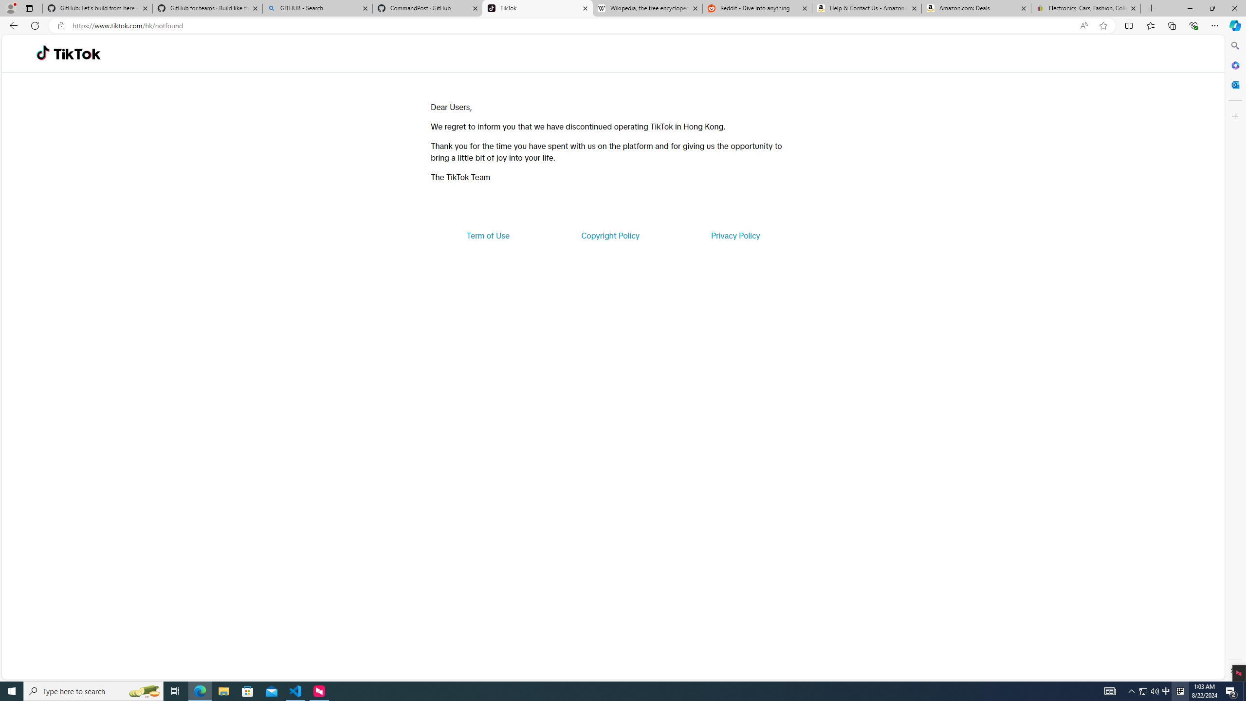  What do you see at coordinates (647, 8) in the screenshot?
I see `Wikipedia, the free encyclopedia` at bounding box center [647, 8].